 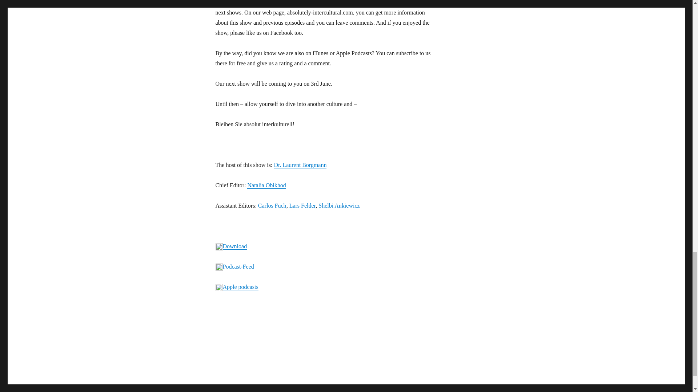 I want to click on Apple podcasts, so click(x=240, y=287).